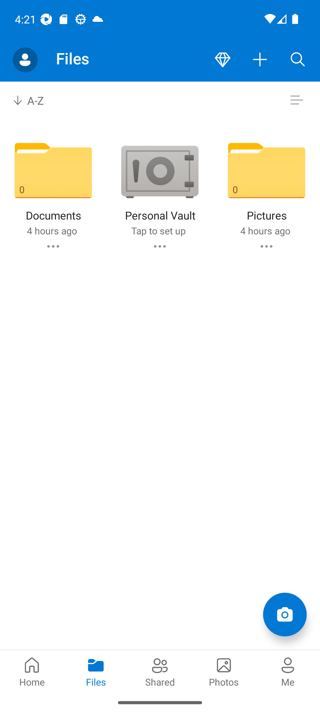  I want to click on Account switcher, so click(25, 60).